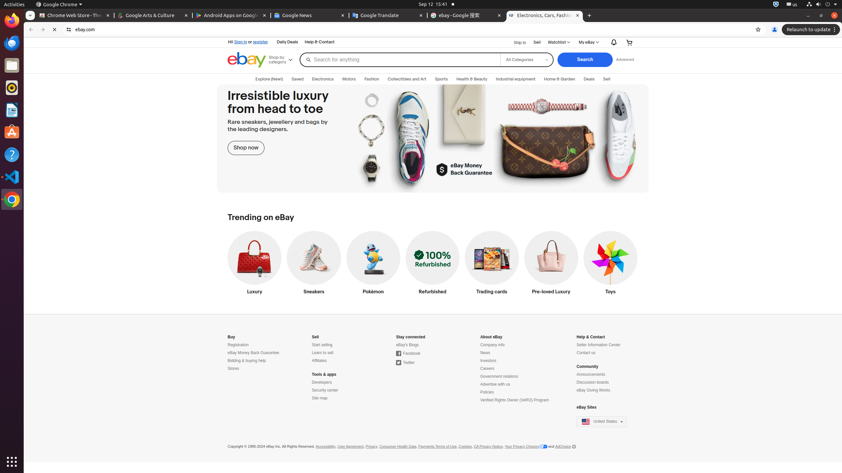 The width and height of the screenshot is (842, 473). What do you see at coordinates (491, 337) in the screenshot?
I see `About eBay` at bounding box center [491, 337].